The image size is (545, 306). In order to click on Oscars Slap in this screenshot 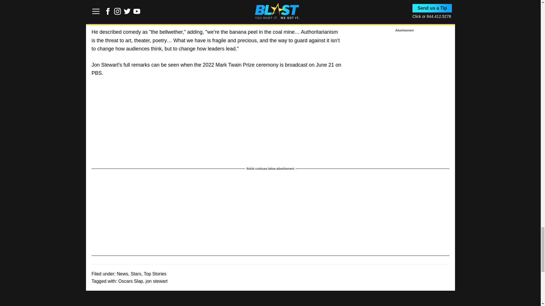, I will do `click(131, 281)`.